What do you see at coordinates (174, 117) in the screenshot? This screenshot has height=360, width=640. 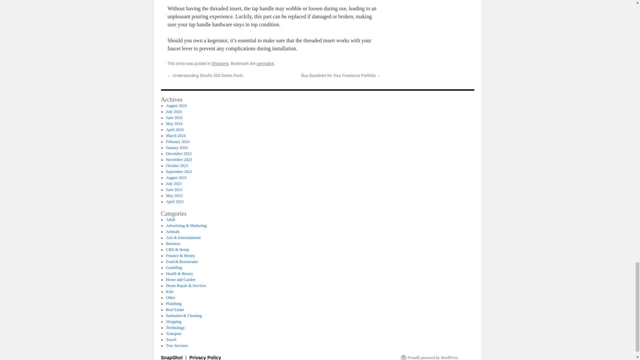 I see `June 2024` at bounding box center [174, 117].